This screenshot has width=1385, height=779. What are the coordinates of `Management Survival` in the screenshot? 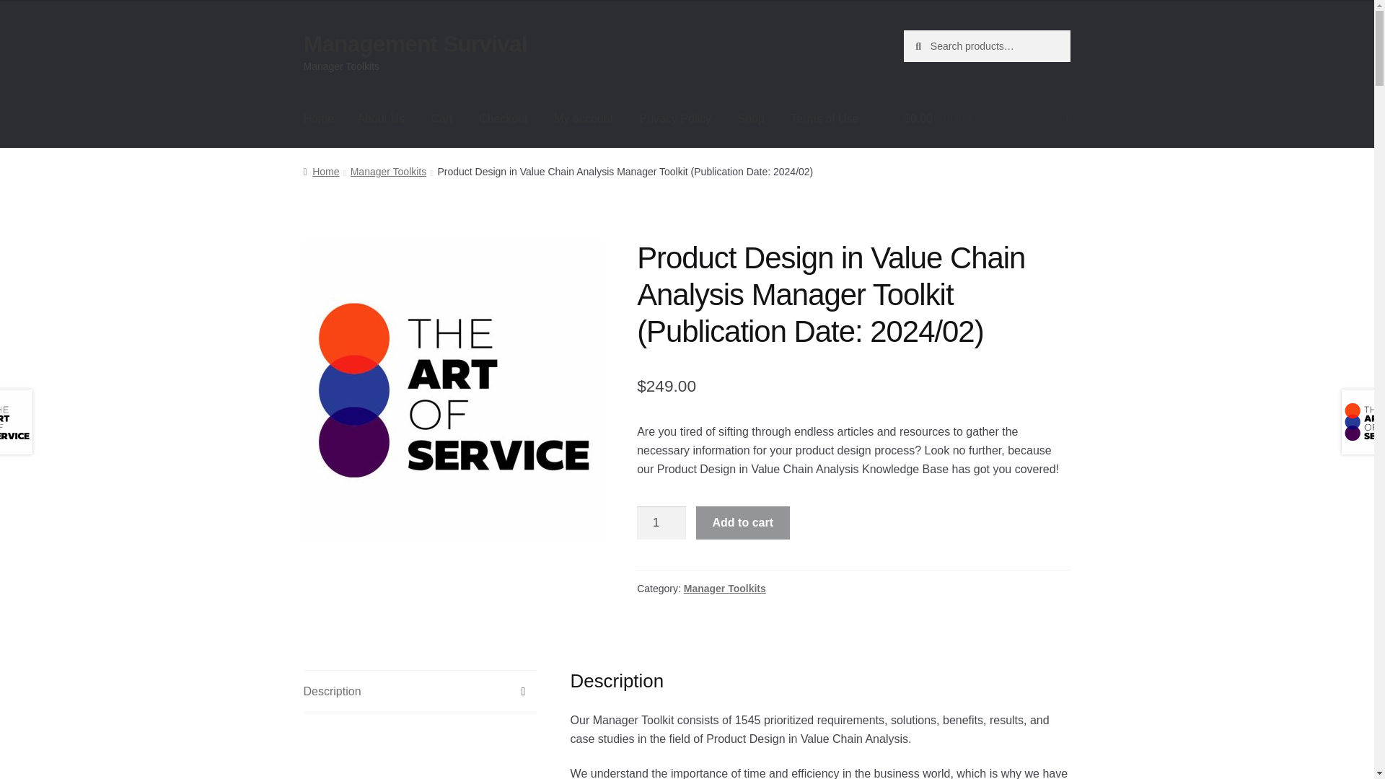 It's located at (415, 43).